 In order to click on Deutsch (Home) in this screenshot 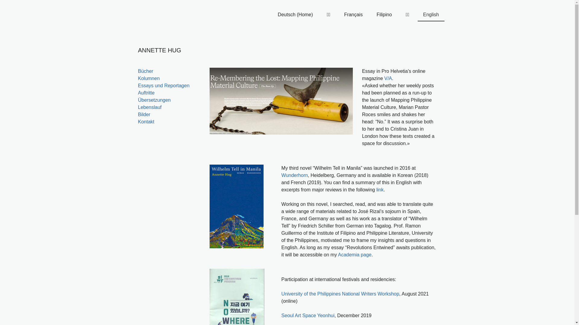, I will do `click(295, 15)`.